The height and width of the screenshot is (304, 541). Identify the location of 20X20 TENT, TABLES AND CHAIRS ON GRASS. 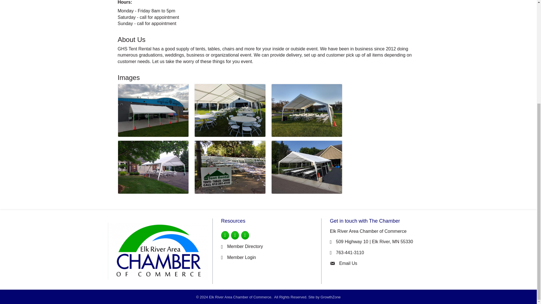
(307, 111).